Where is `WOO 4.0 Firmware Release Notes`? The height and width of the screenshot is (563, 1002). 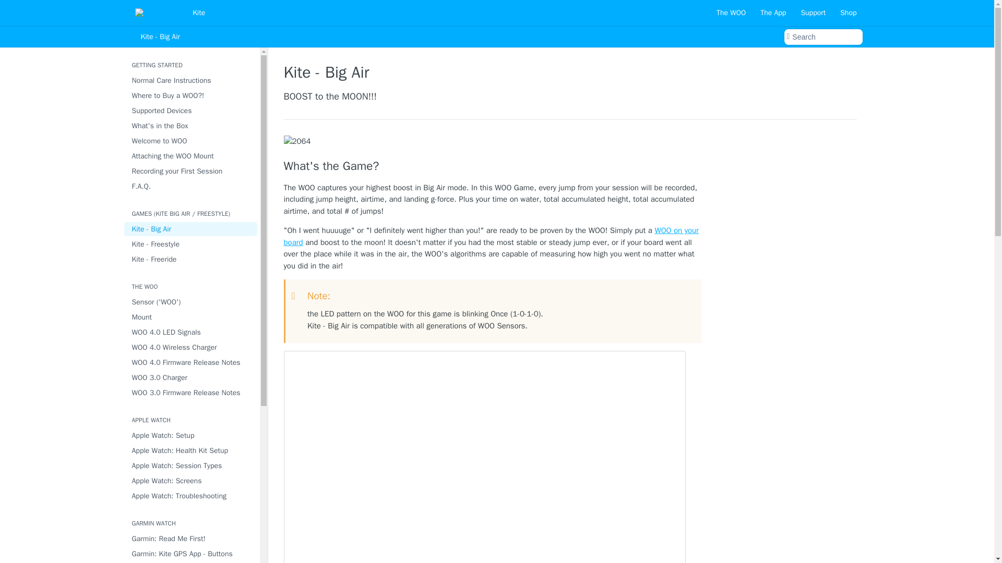 WOO 4.0 Firmware Release Notes is located at coordinates (191, 362).